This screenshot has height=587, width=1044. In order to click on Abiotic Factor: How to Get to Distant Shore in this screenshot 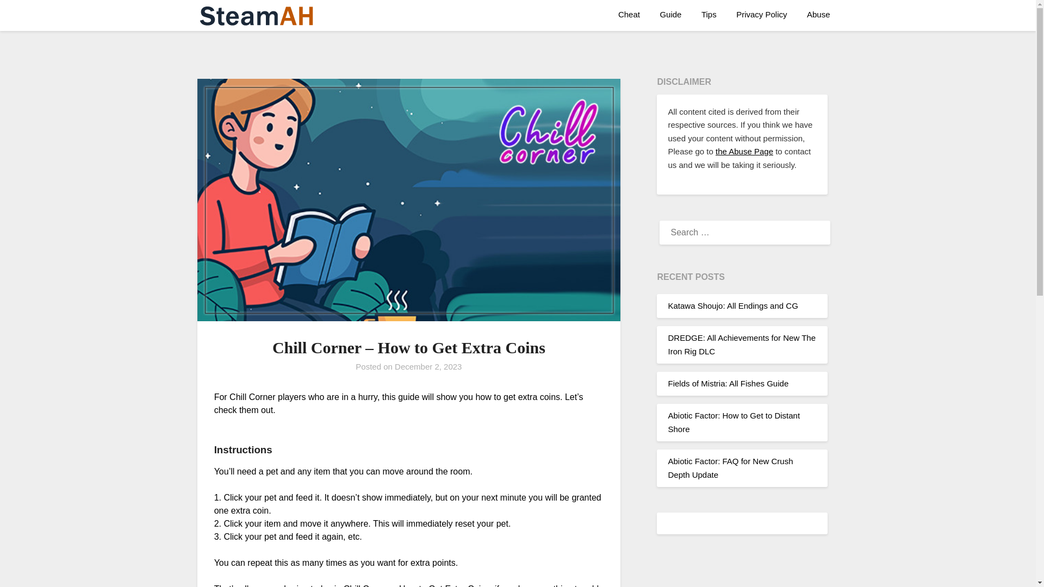, I will do `click(734, 422)`.